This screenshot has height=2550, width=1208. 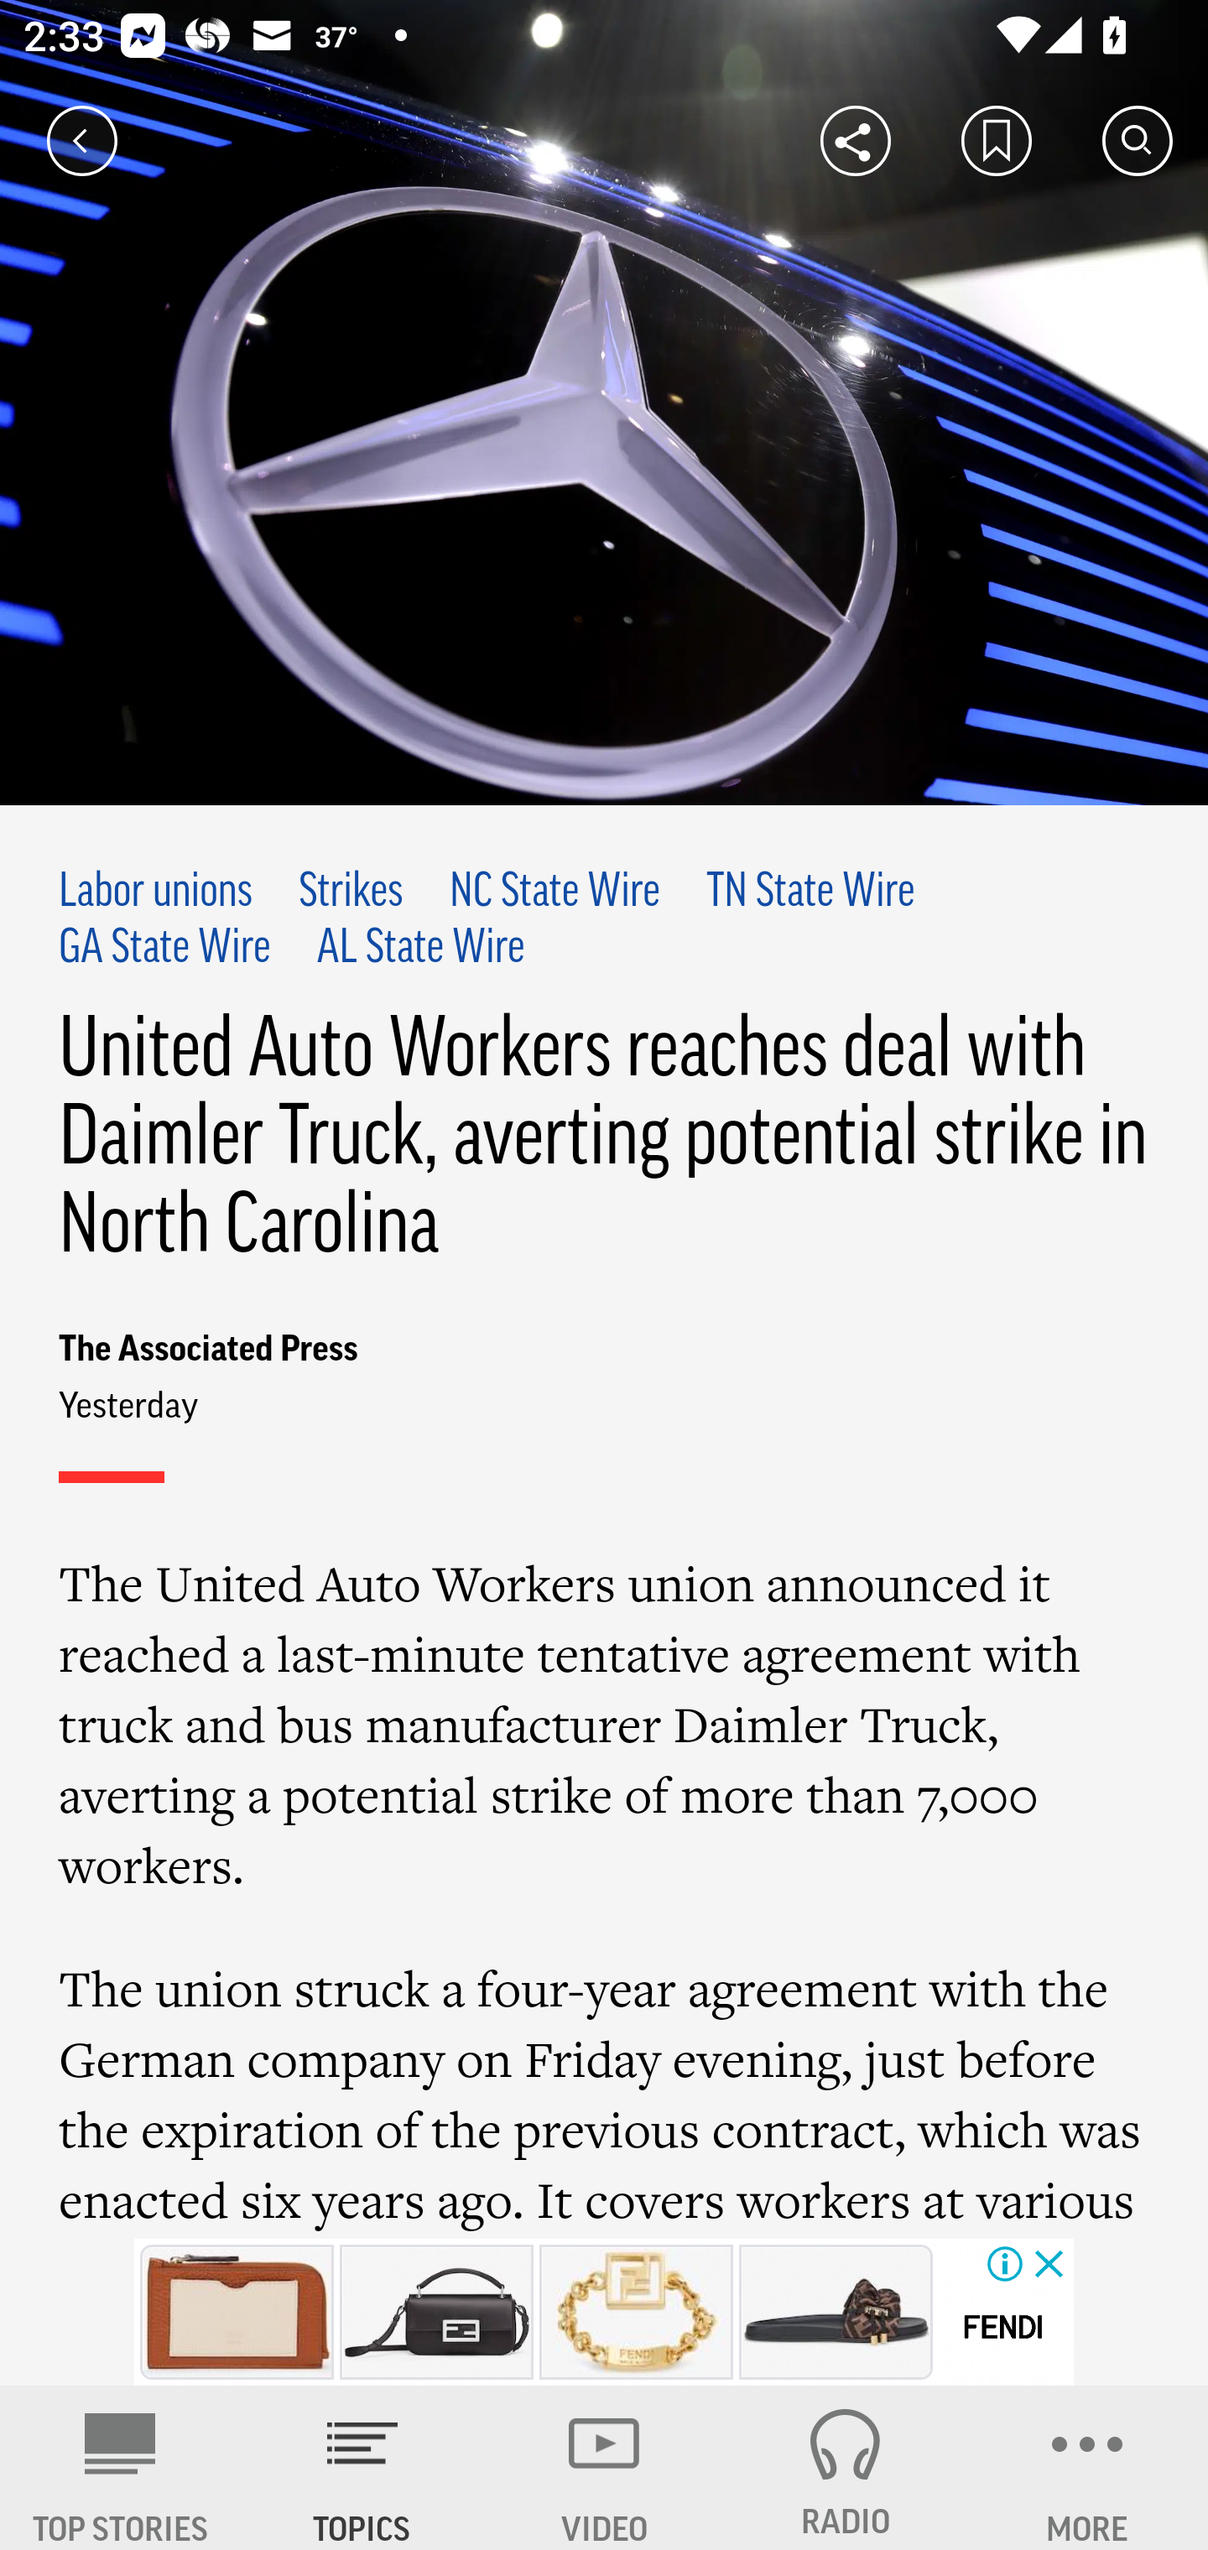 What do you see at coordinates (846, 2468) in the screenshot?
I see `RADIO` at bounding box center [846, 2468].